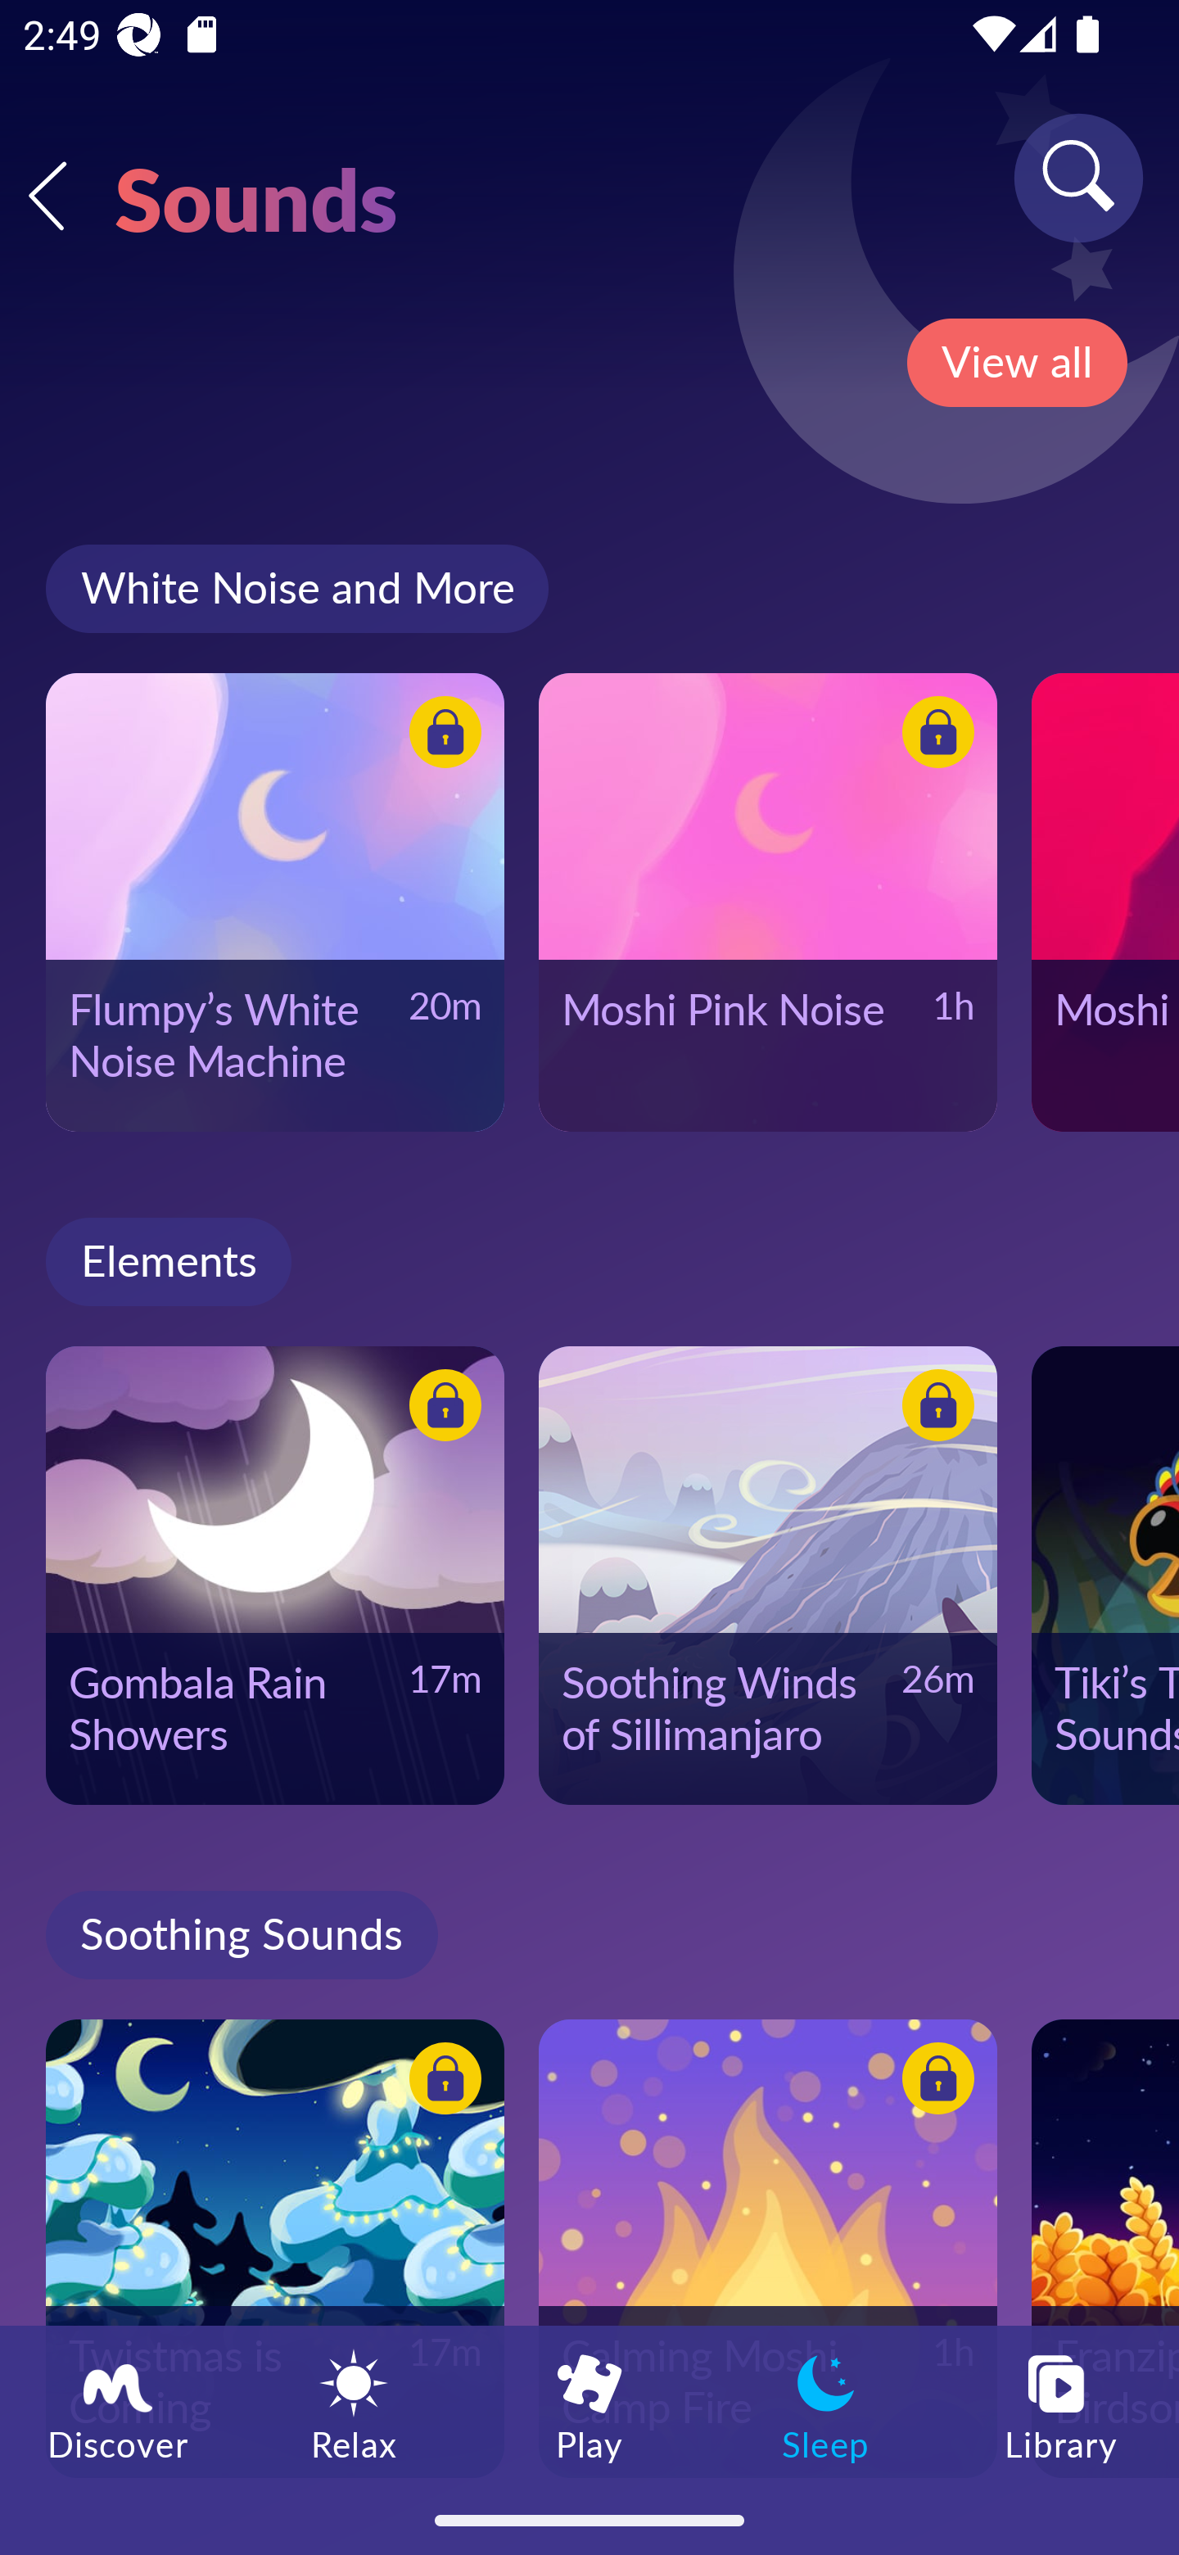  Describe the element at coordinates (118, 2405) in the screenshot. I see `Discover` at that location.